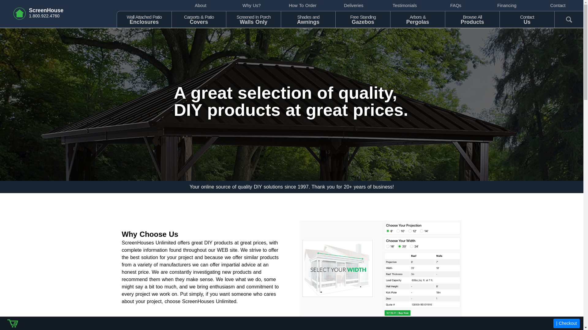 This screenshot has height=330, width=588. What do you see at coordinates (308, 19) in the screenshot?
I see `Financing` at bounding box center [308, 19].